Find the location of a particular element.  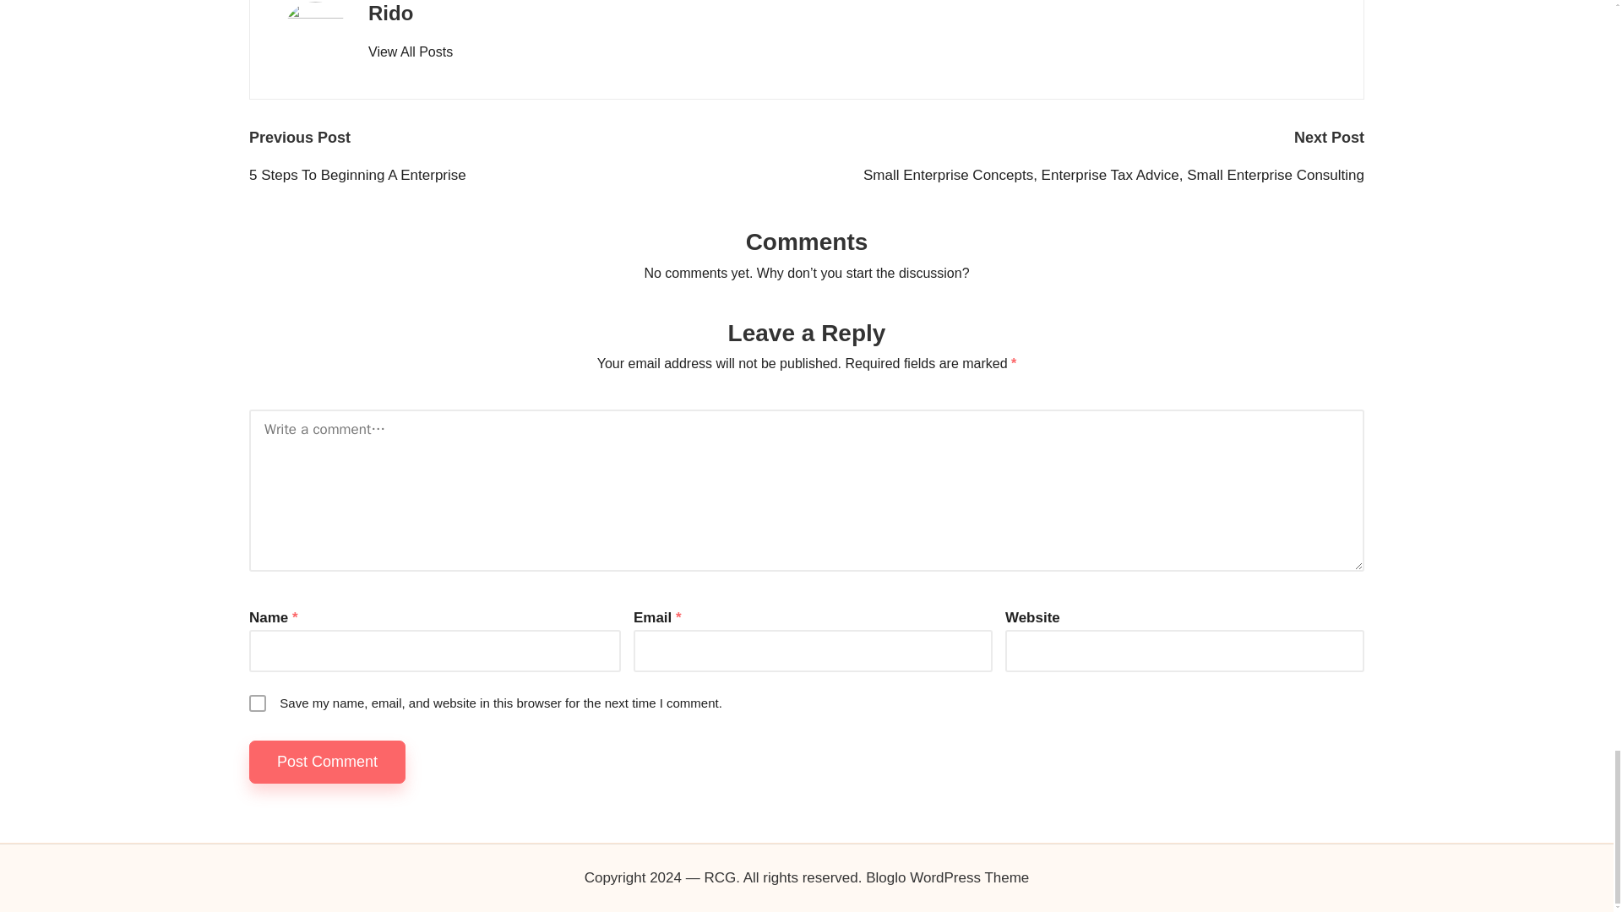

yes is located at coordinates (257, 703).